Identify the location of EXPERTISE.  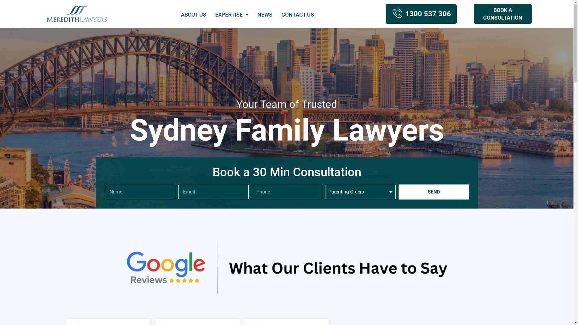
(232, 15).